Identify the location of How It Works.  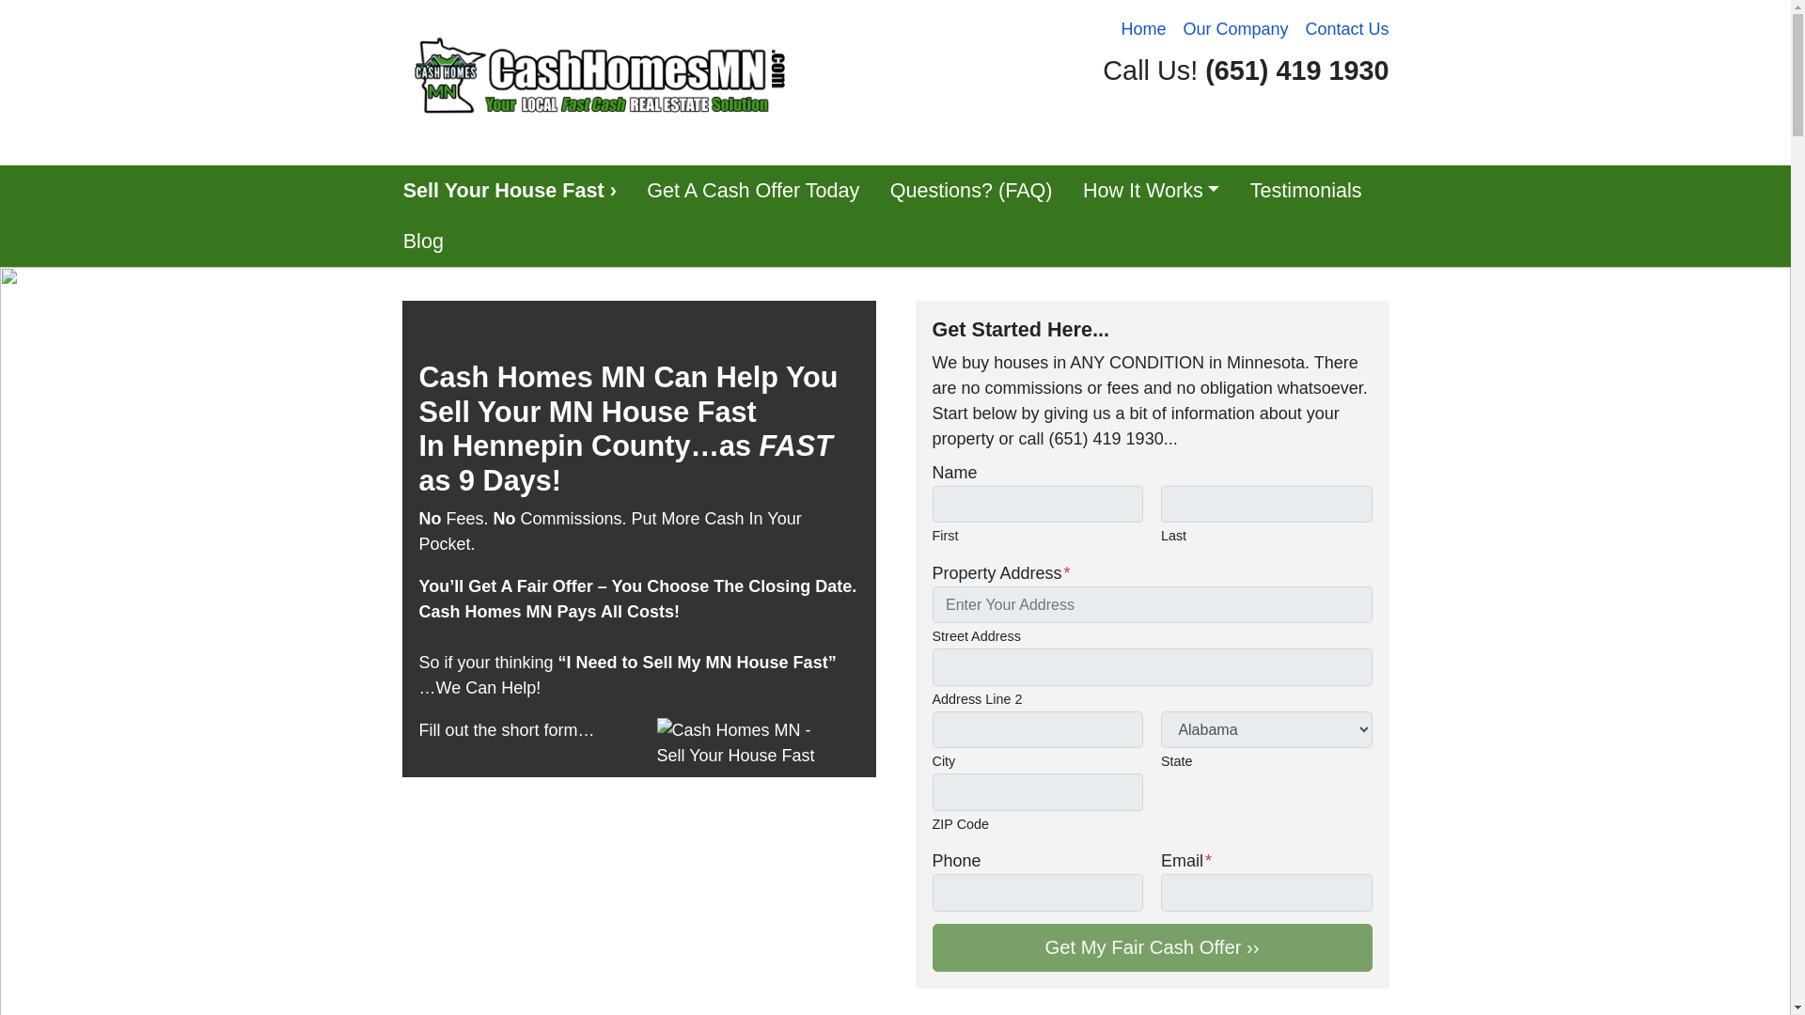
(1151, 191).